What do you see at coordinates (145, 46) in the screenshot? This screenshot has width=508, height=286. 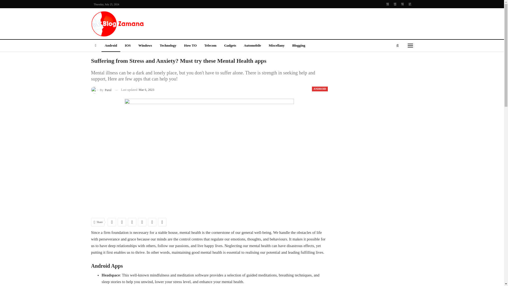 I see `Windows` at bounding box center [145, 46].